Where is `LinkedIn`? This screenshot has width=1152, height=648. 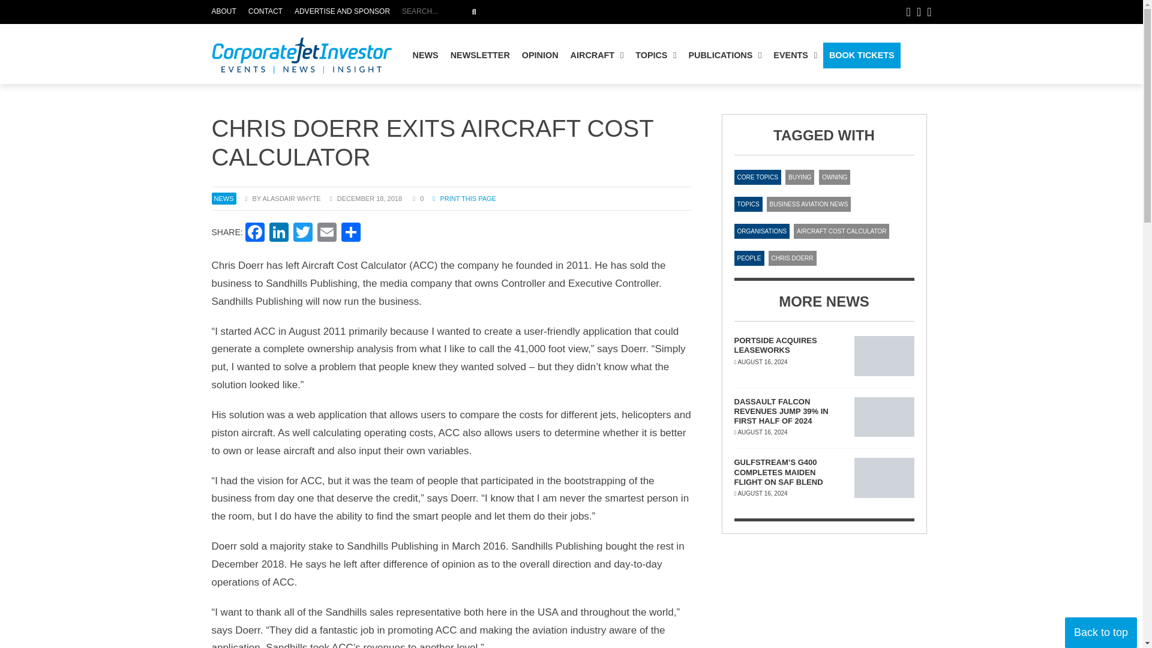 LinkedIn is located at coordinates (541, 12).